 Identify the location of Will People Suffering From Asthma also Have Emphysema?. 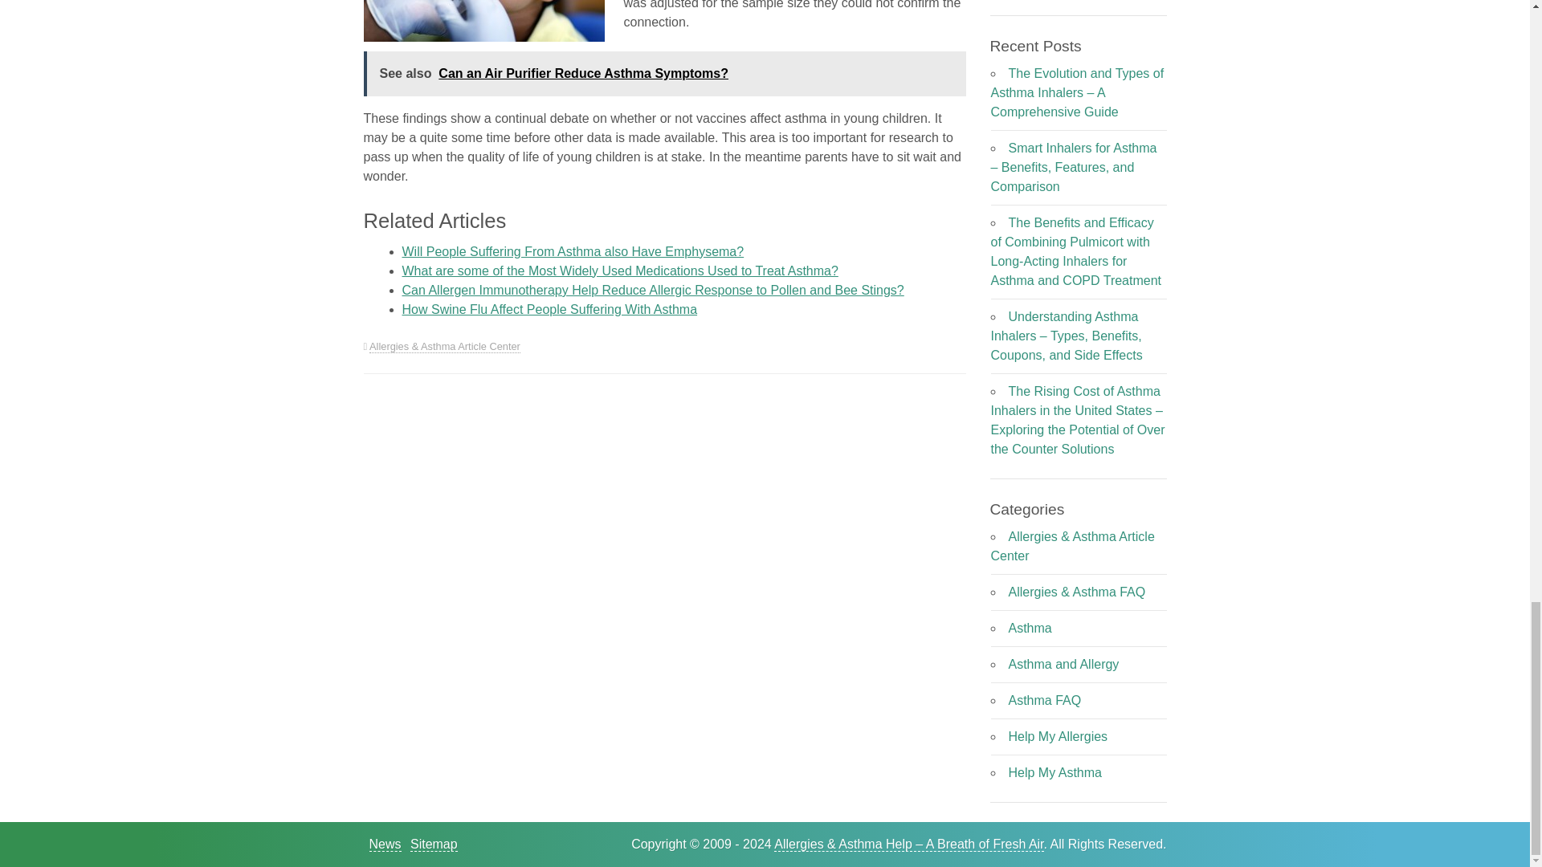
(572, 250).